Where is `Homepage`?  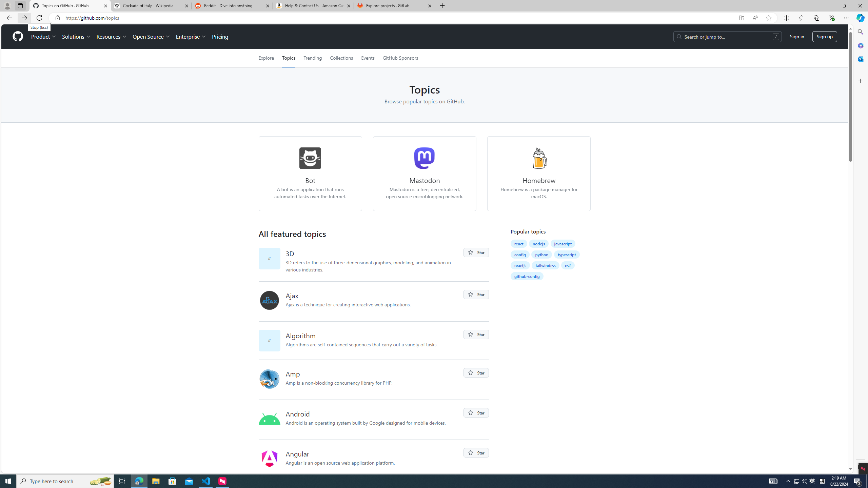 Homepage is located at coordinates (18, 37).